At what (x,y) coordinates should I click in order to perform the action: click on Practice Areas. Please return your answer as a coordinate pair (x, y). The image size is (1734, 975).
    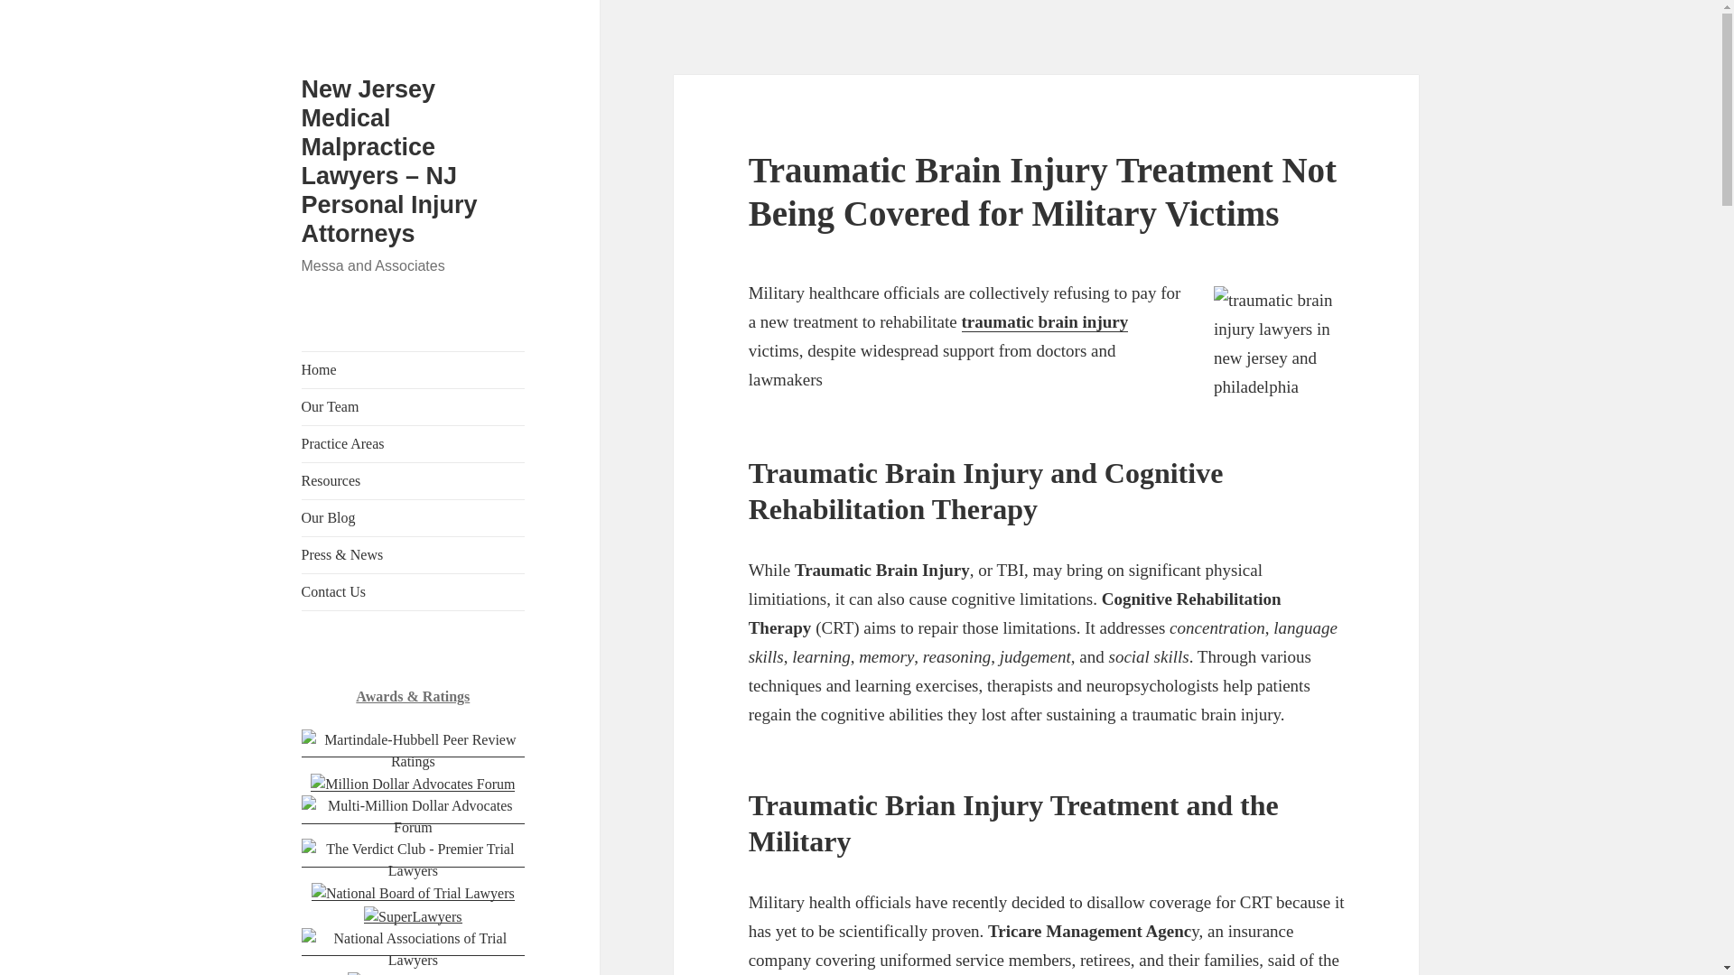
    Looking at the image, I should click on (414, 443).